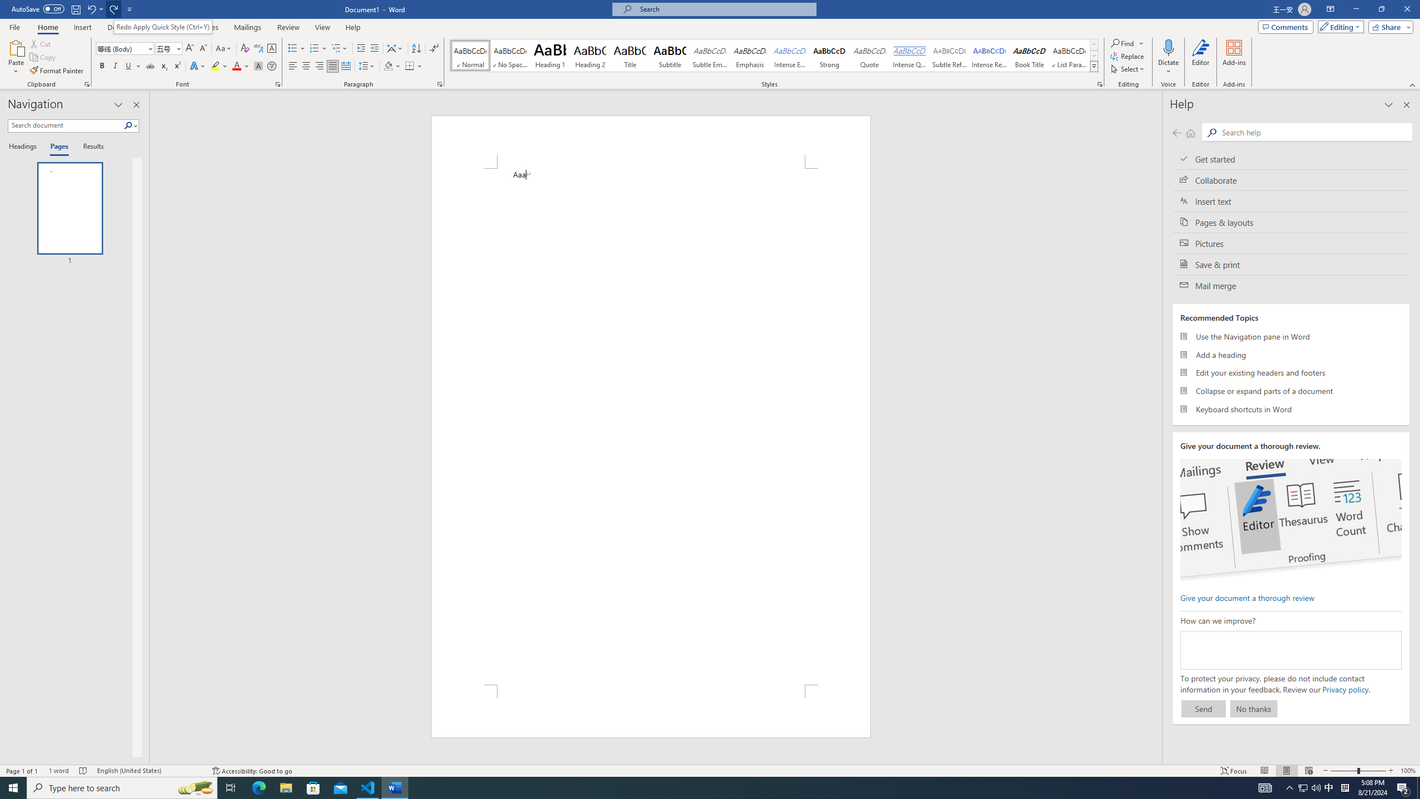 This screenshot has width=1420, height=799. Describe the element at coordinates (829, 55) in the screenshot. I see `Strong` at that location.